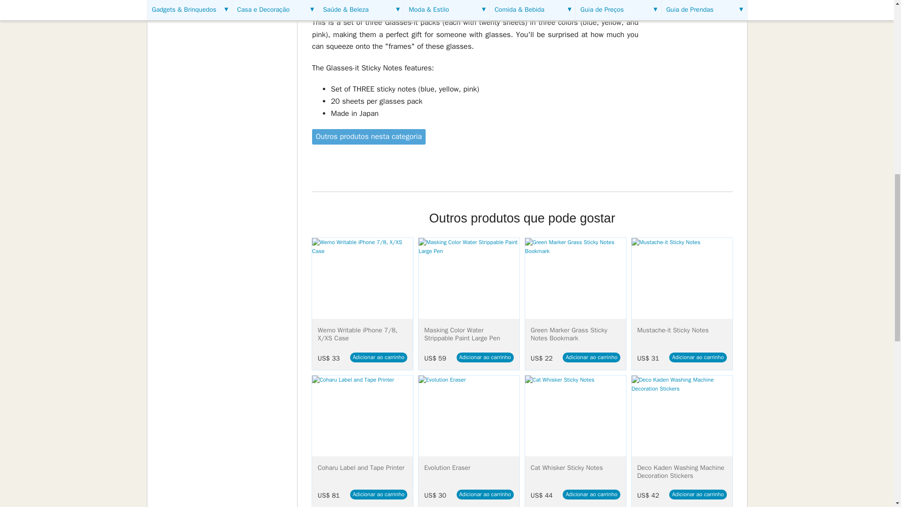 This screenshot has height=507, width=901. Describe the element at coordinates (362, 416) in the screenshot. I see ` Coharu Label and Tape Printer ` at that location.